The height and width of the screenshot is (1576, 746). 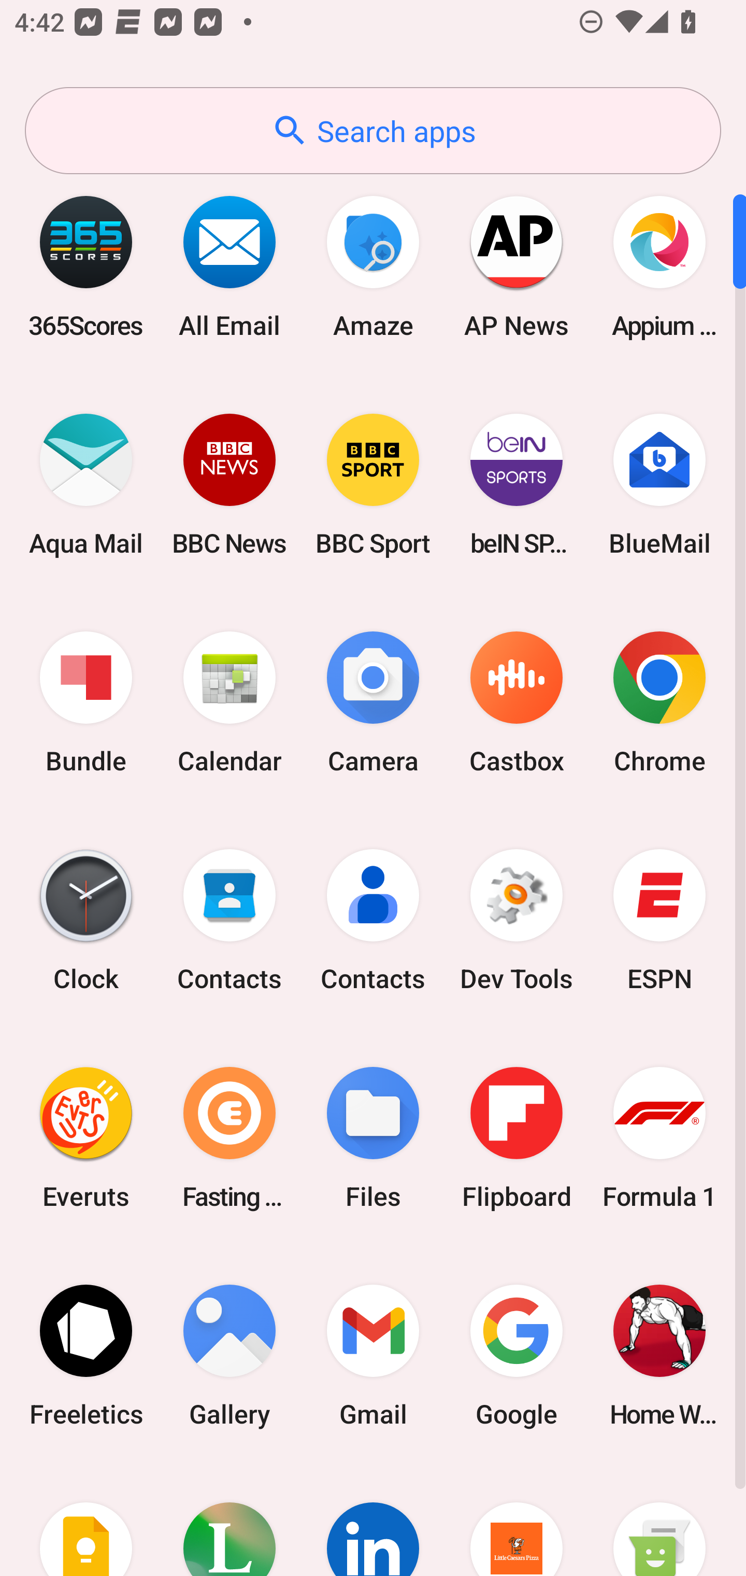 What do you see at coordinates (516, 484) in the screenshot?
I see `beIN SPORTS` at bounding box center [516, 484].